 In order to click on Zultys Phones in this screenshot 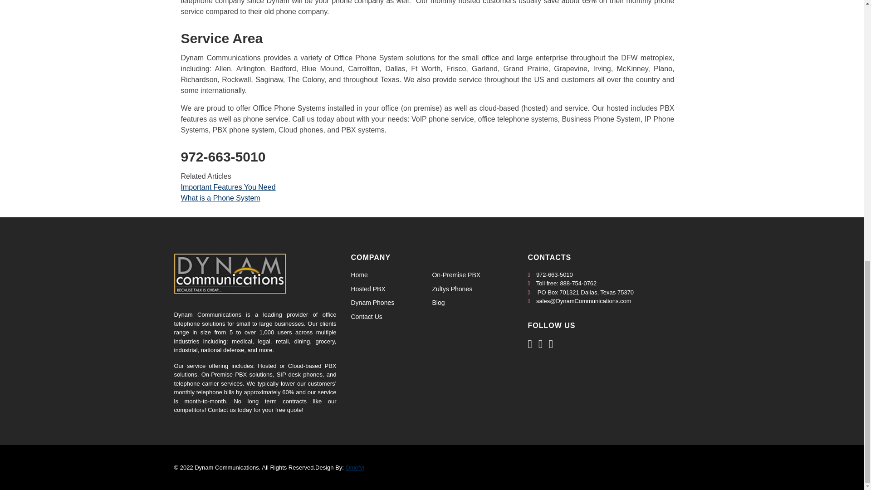, I will do `click(452, 289)`.